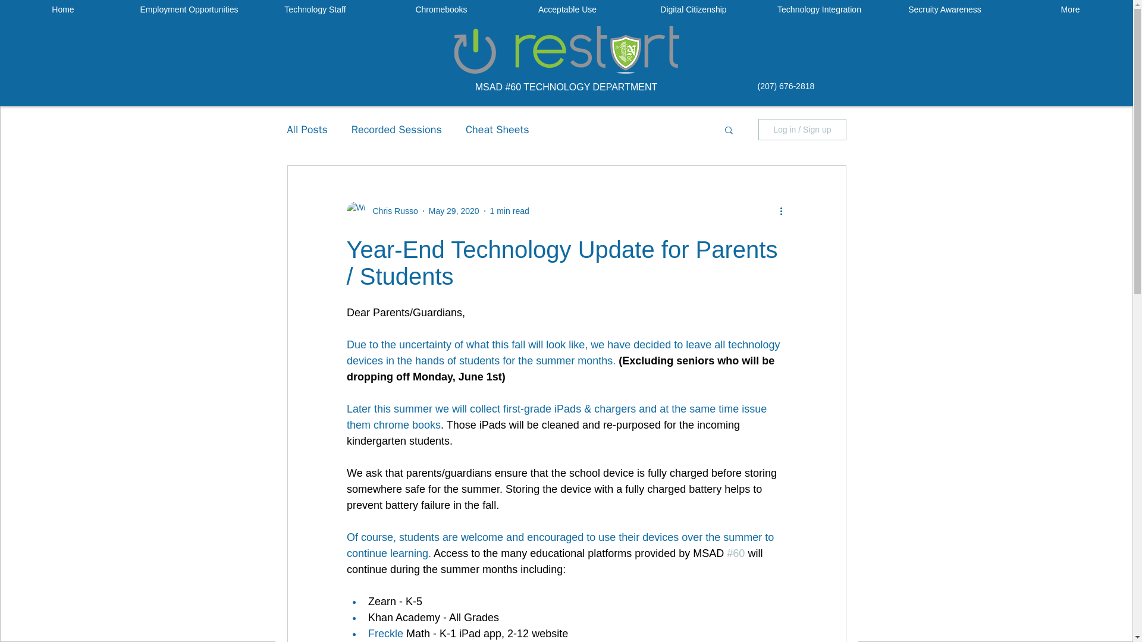 Image resolution: width=1142 pixels, height=642 pixels. Describe the element at coordinates (397, 130) in the screenshot. I see `Recorded Sessions` at that location.